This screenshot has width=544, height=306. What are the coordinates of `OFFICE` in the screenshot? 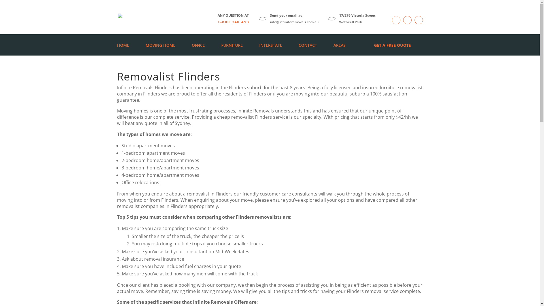 It's located at (198, 45).